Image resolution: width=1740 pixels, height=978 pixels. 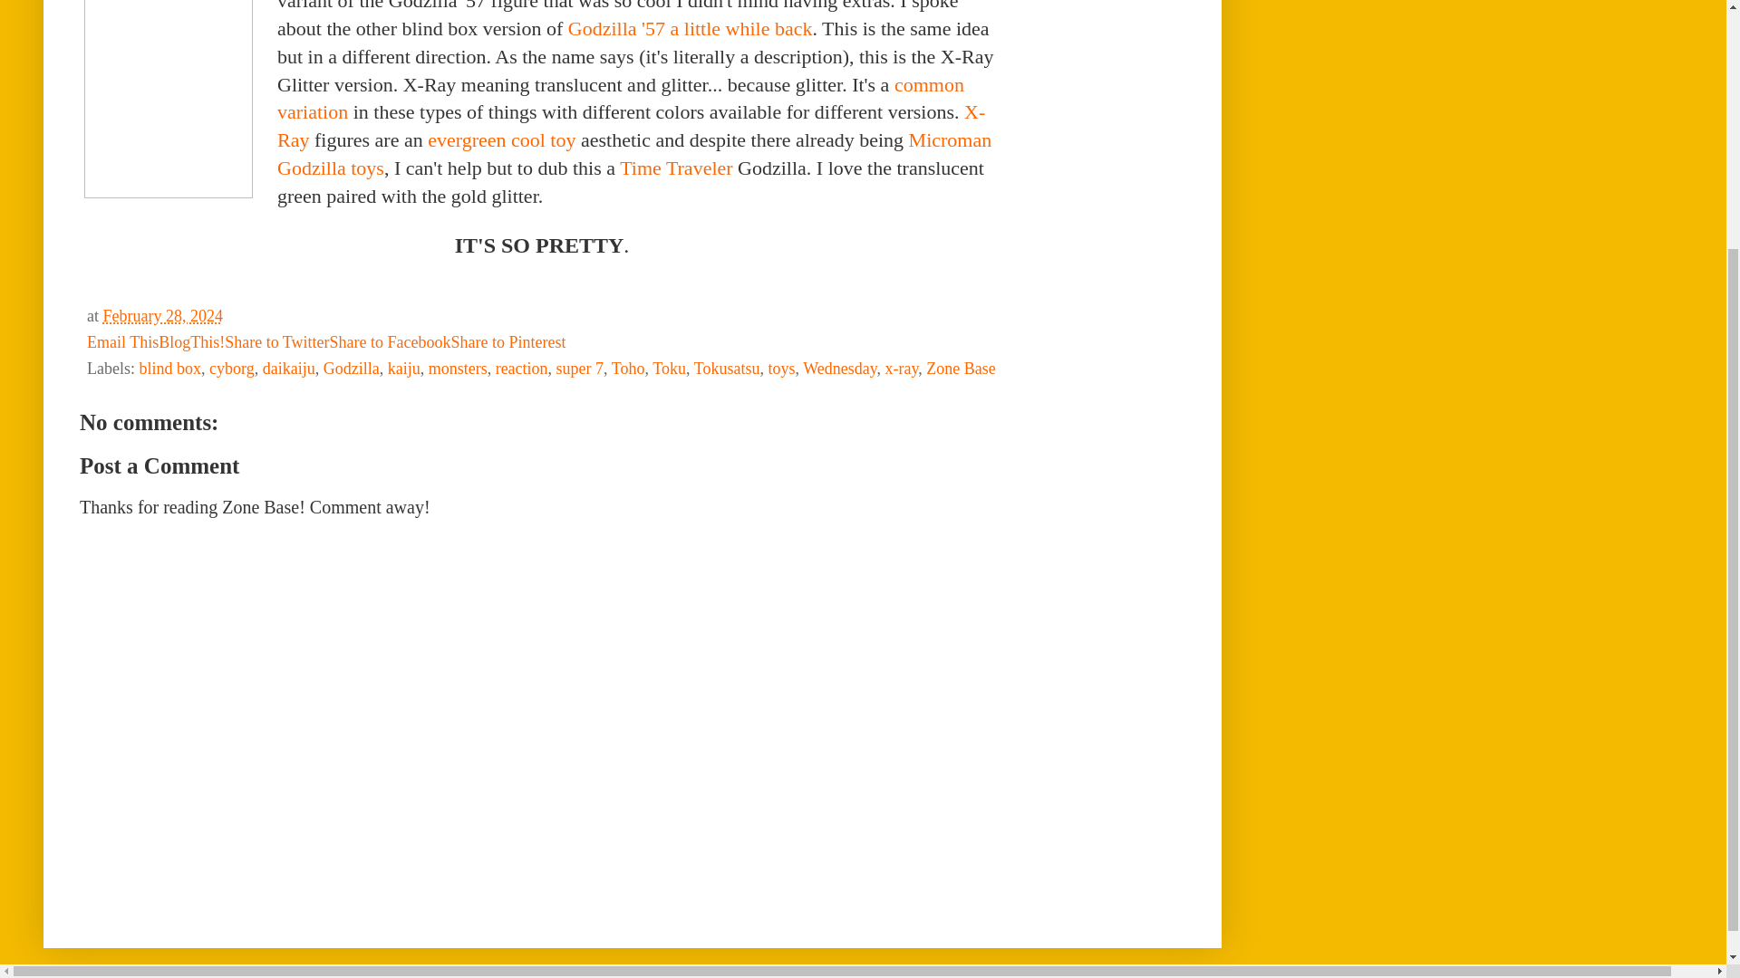 I want to click on toys, so click(x=781, y=368).